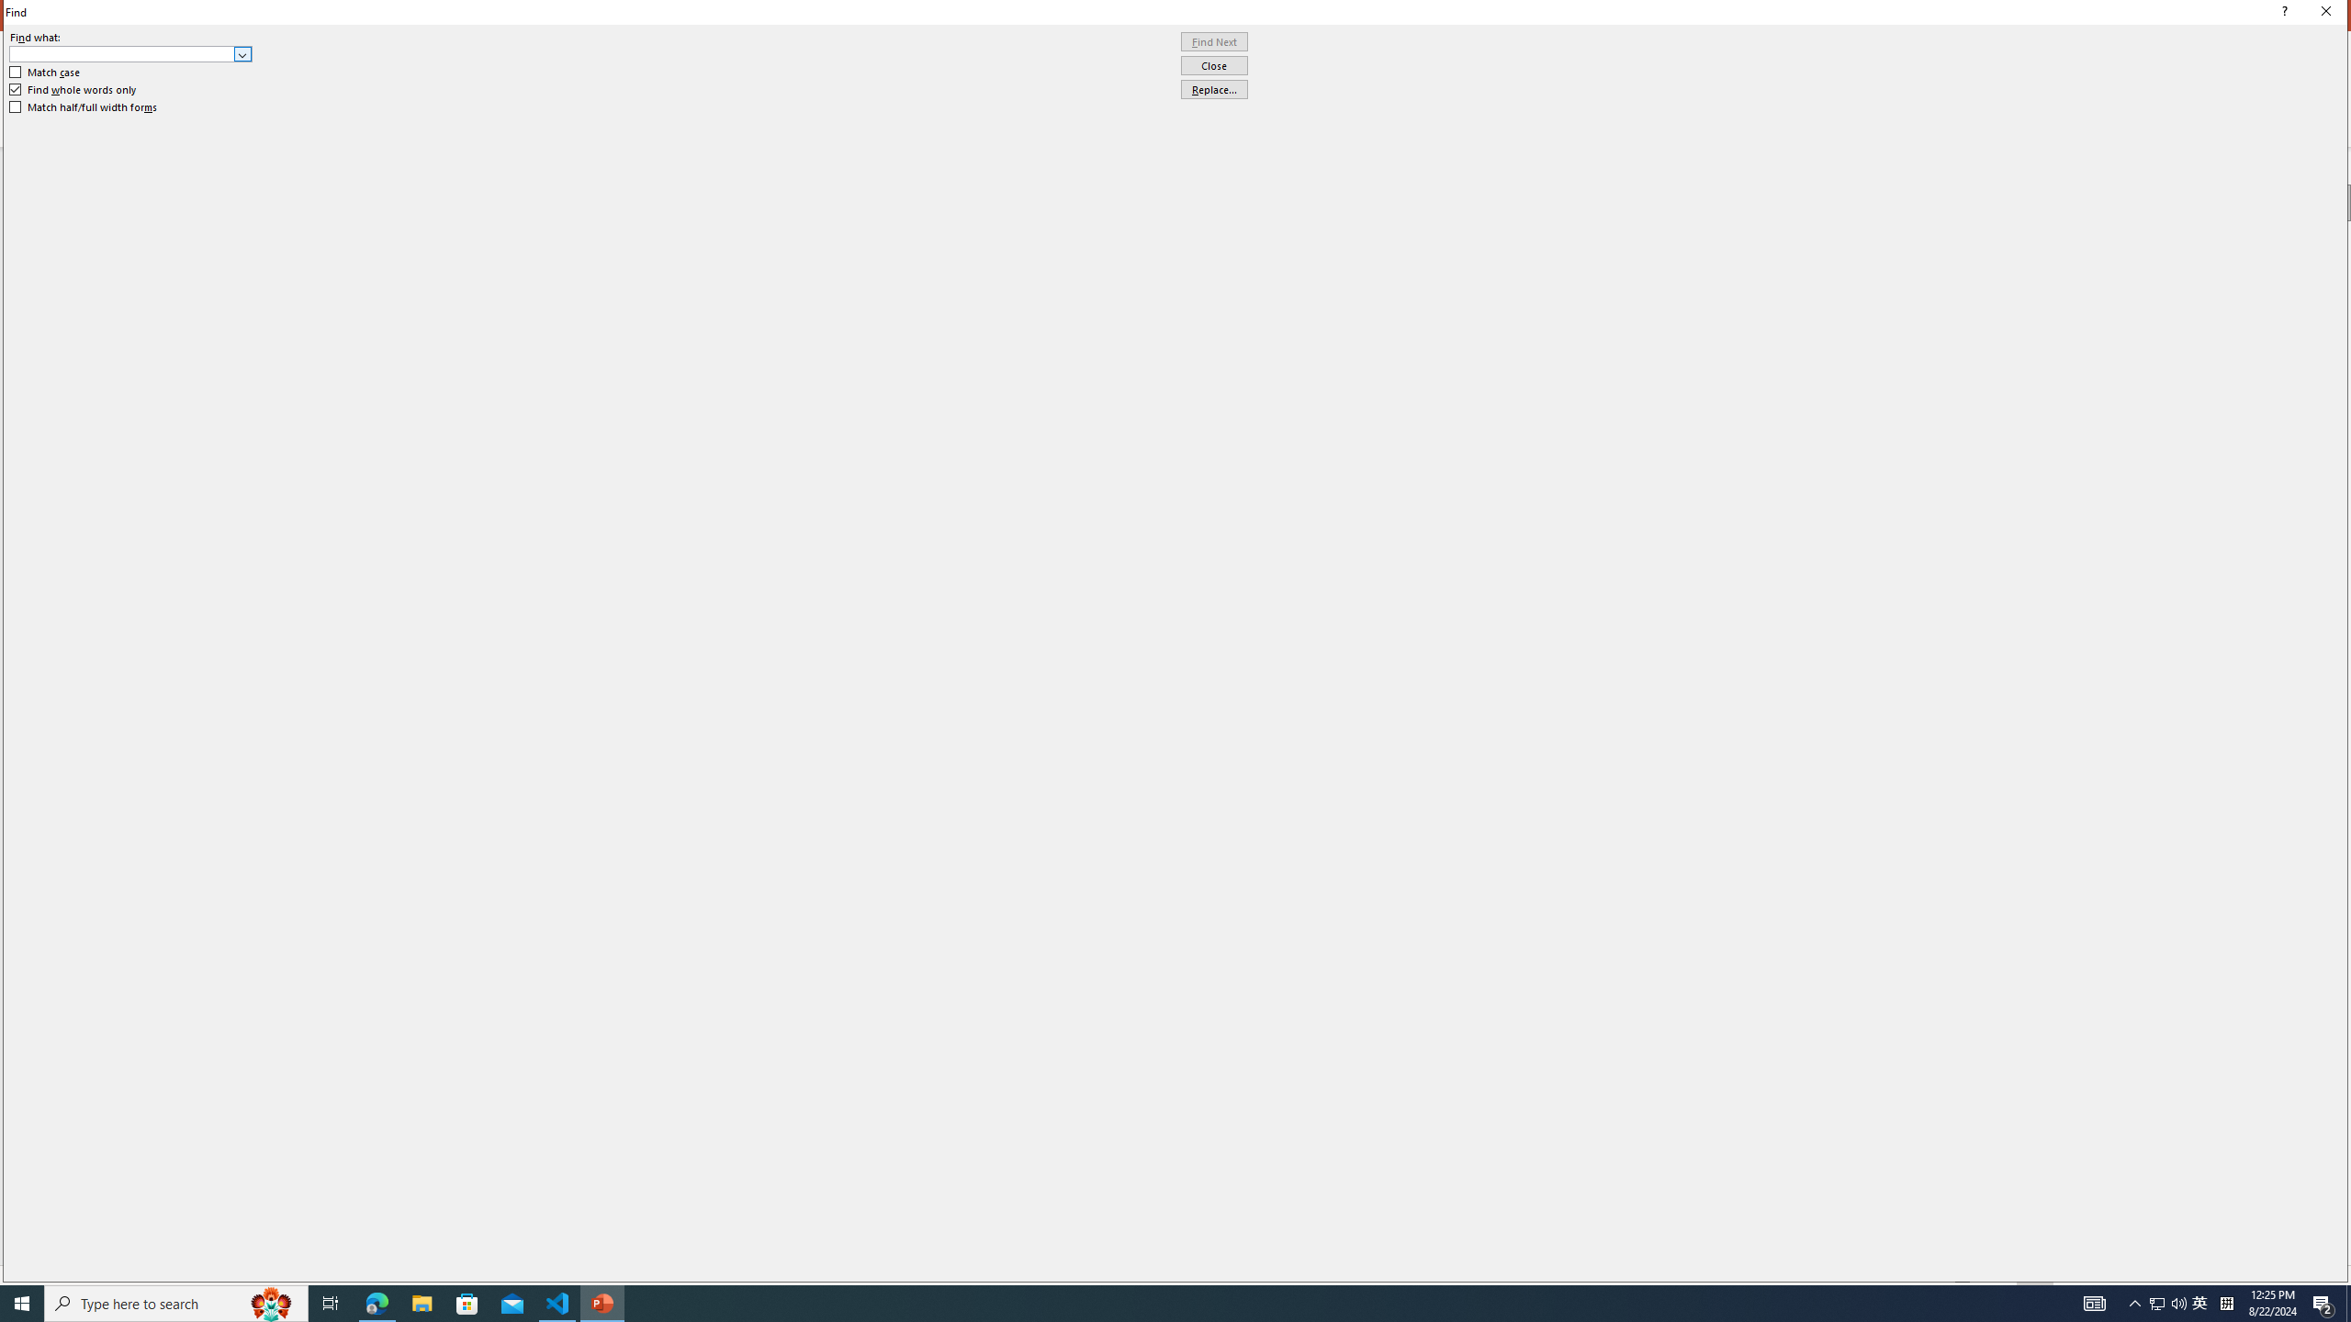 Image resolution: width=2351 pixels, height=1322 pixels. I want to click on Find Next, so click(1214, 42).